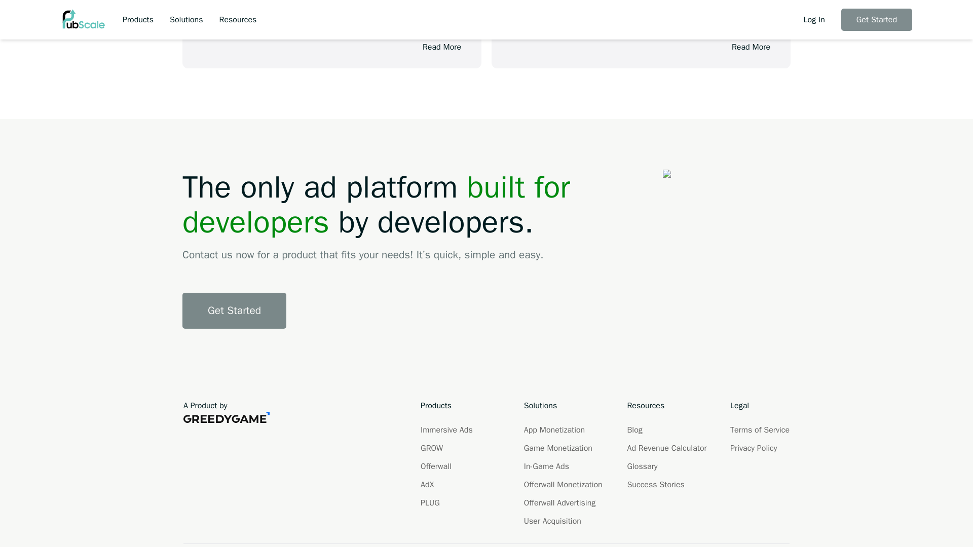  Describe the element at coordinates (427, 484) in the screenshot. I see `AdX` at that location.